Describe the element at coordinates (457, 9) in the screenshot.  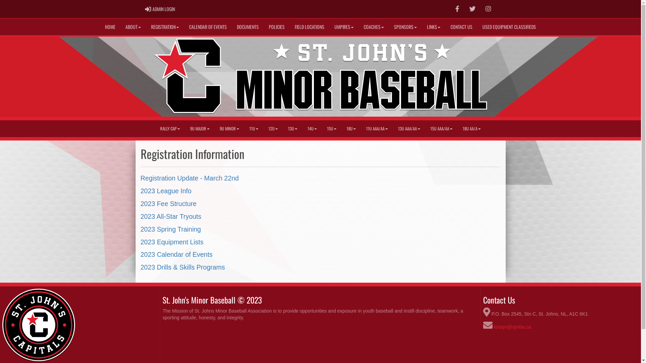
I see `Facebook` at that location.